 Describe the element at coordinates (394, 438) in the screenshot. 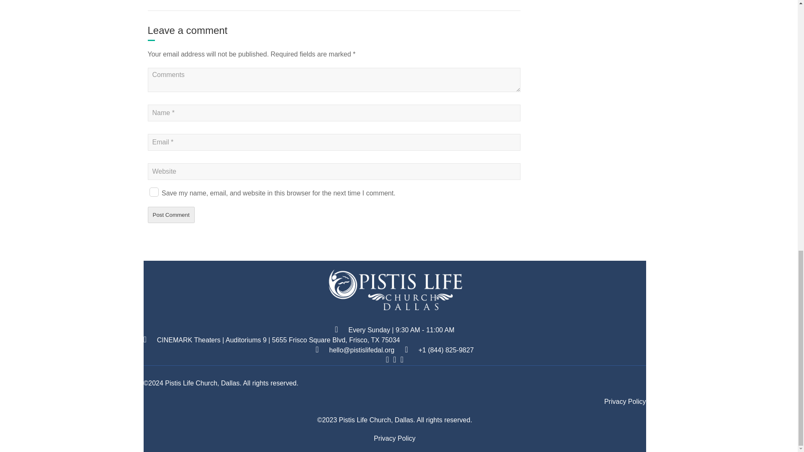

I see `Privacy Policy` at that location.